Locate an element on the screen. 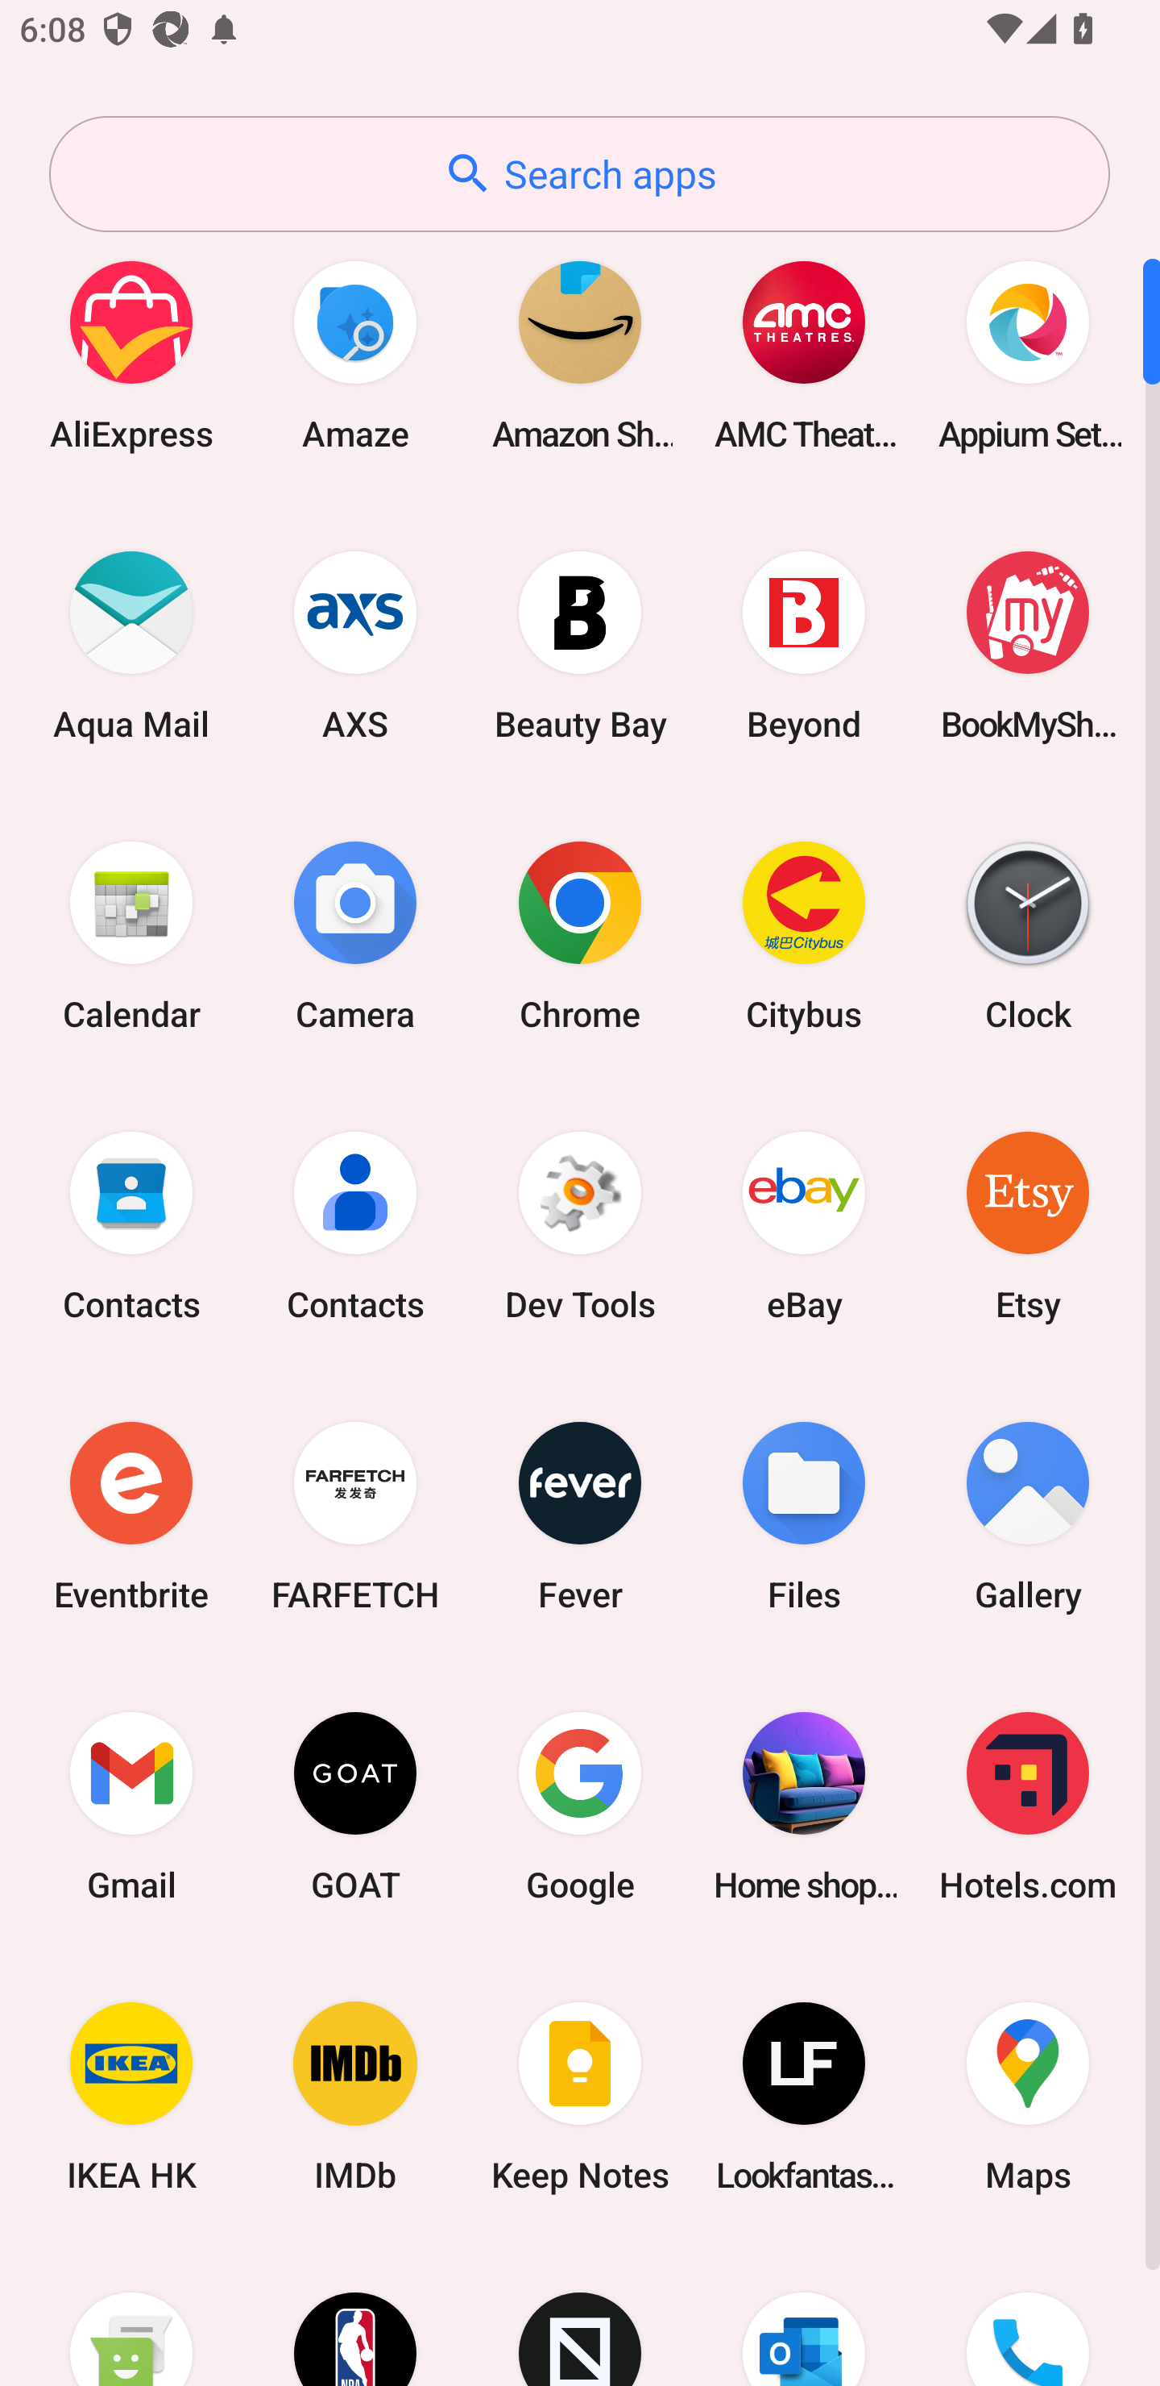  Citybus is located at coordinates (804, 935).